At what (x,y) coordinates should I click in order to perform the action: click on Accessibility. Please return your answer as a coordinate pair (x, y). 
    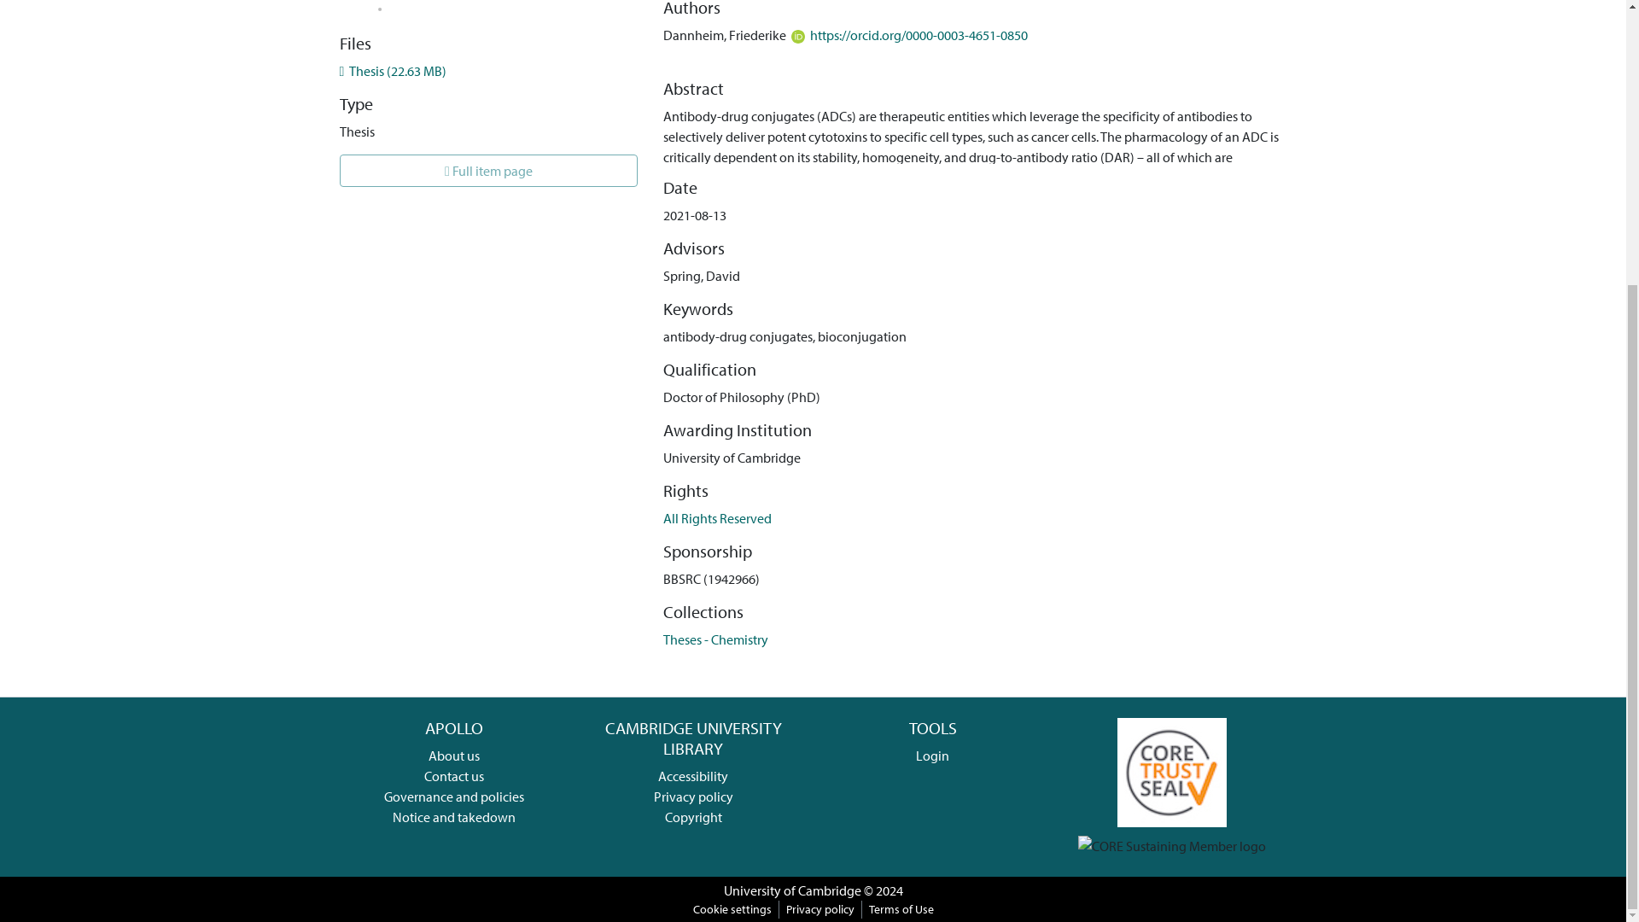
    Looking at the image, I should click on (693, 775).